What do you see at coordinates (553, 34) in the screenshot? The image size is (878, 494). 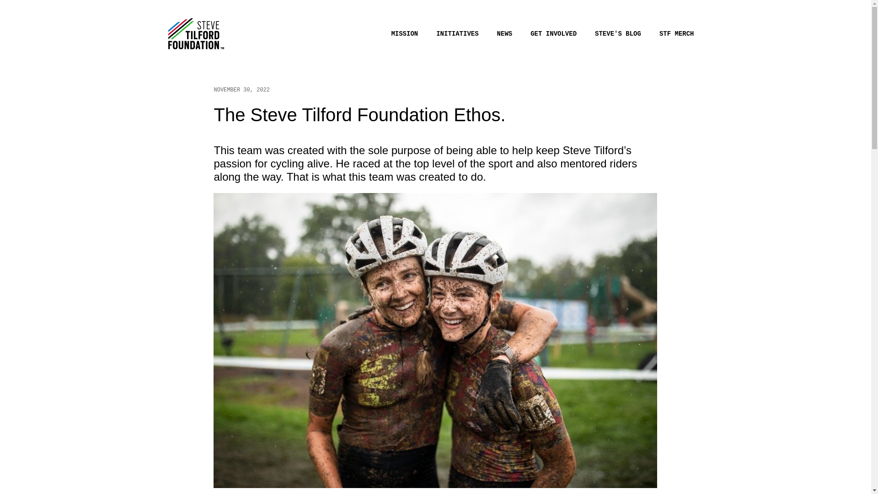 I see `Get Involved` at bounding box center [553, 34].